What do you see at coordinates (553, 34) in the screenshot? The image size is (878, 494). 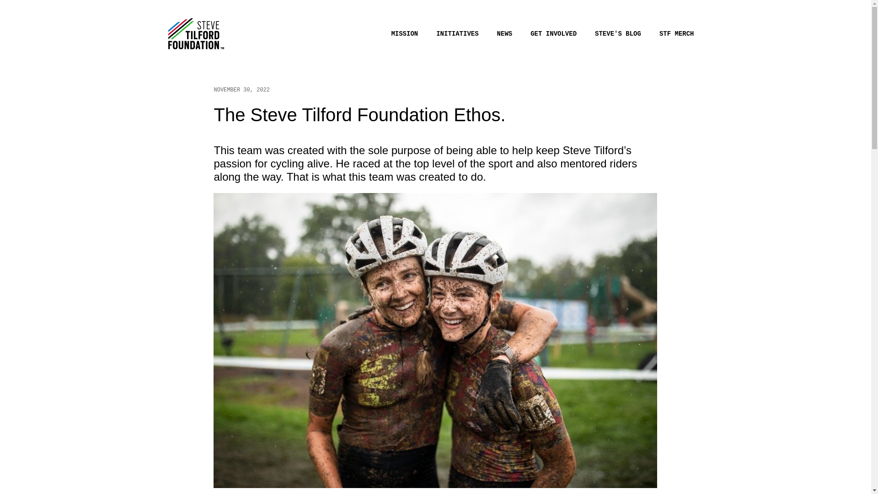 I see `Get Involved` at bounding box center [553, 34].